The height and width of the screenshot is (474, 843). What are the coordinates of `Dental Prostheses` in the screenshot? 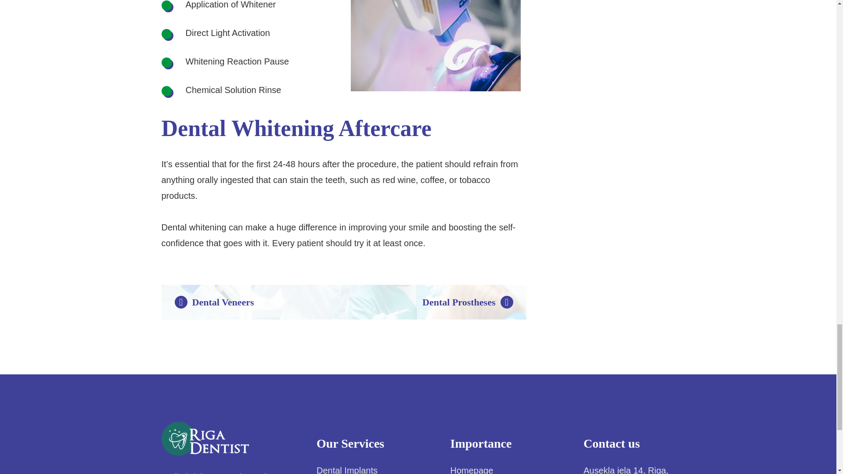 It's located at (467, 302).